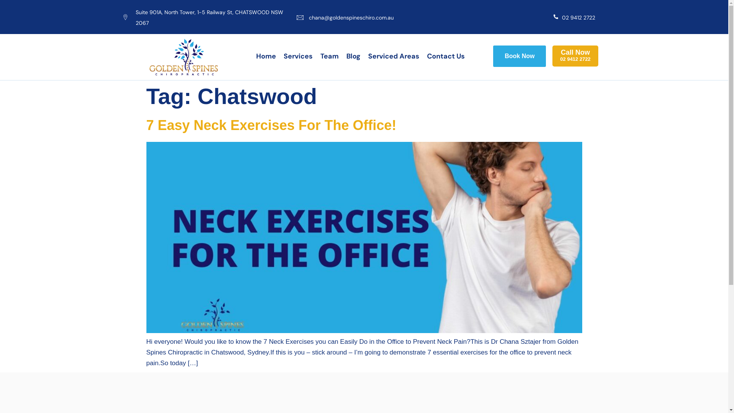  What do you see at coordinates (351, 18) in the screenshot?
I see `chana@goldenspineschiro.com.au` at bounding box center [351, 18].